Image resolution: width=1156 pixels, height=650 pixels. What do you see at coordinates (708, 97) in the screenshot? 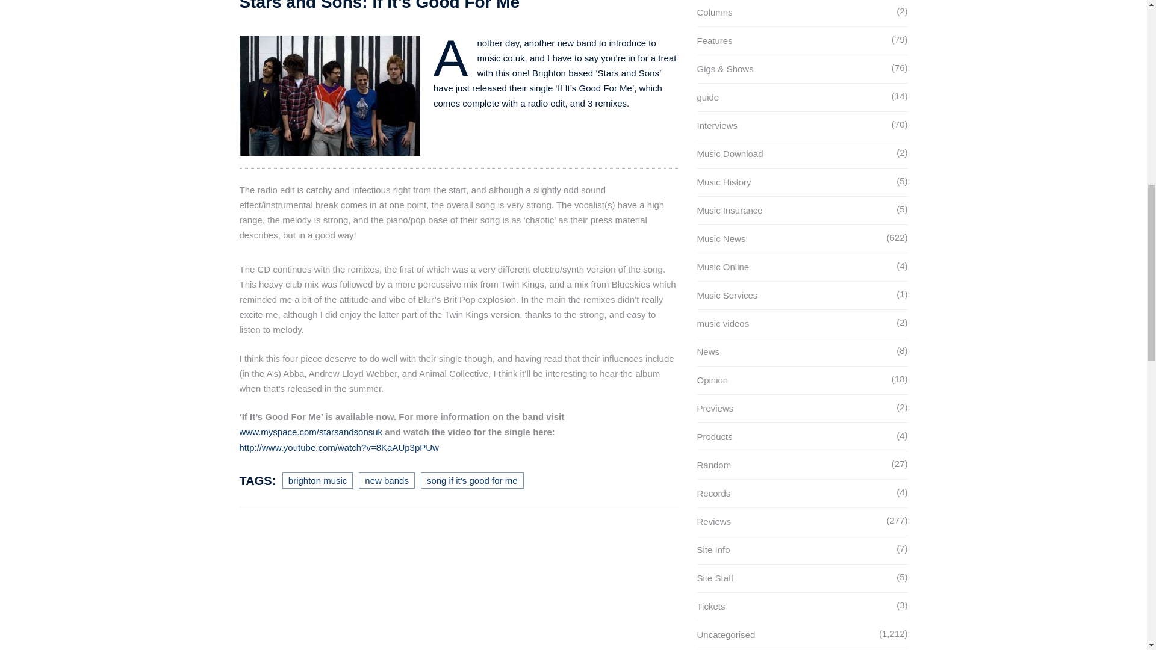
I see `guide` at bounding box center [708, 97].